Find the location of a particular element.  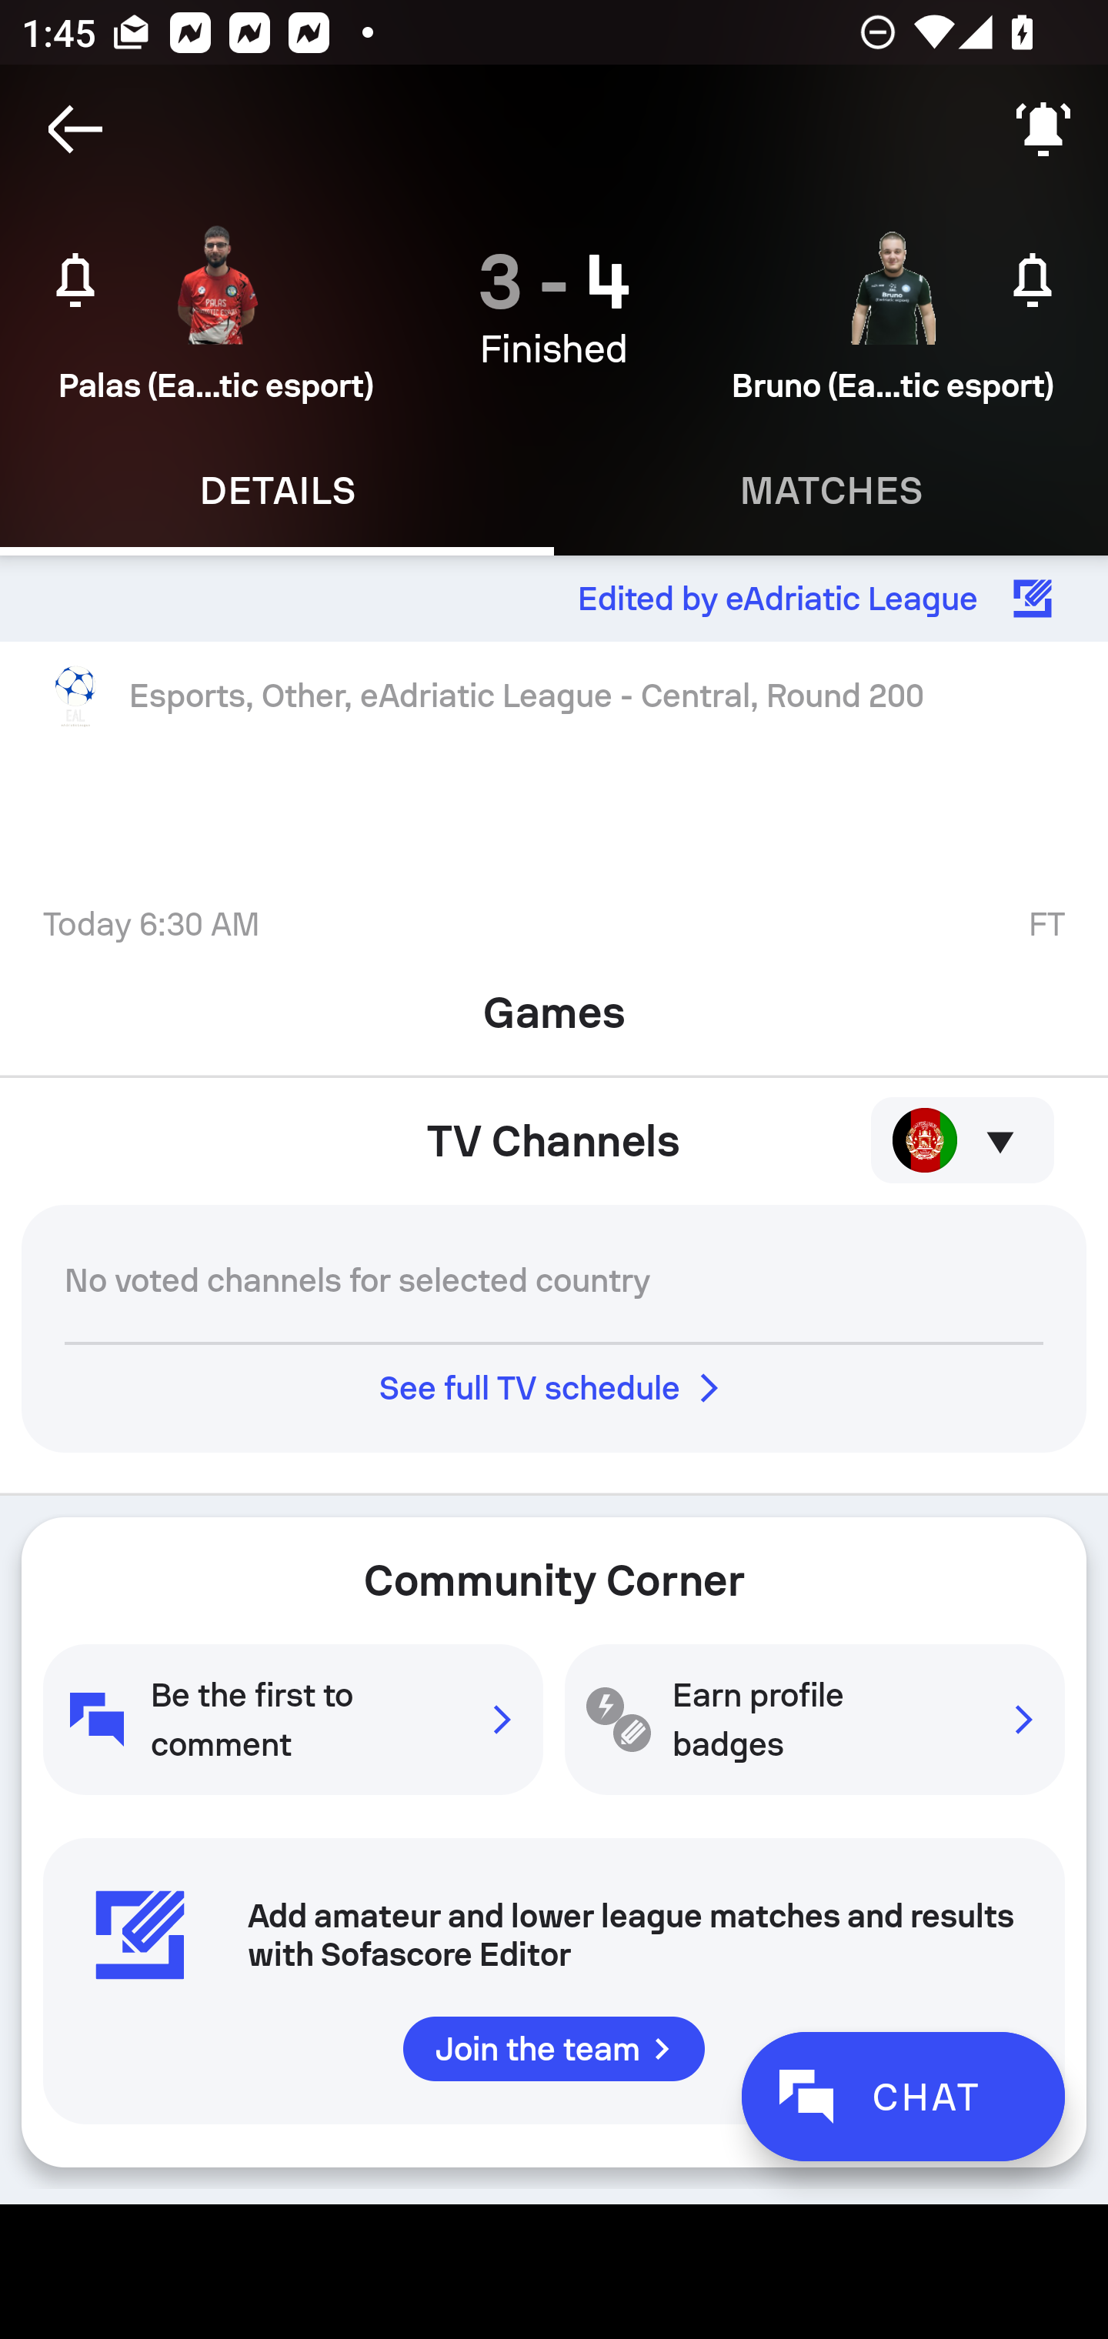

Navigate up is located at coordinates (75, 129).